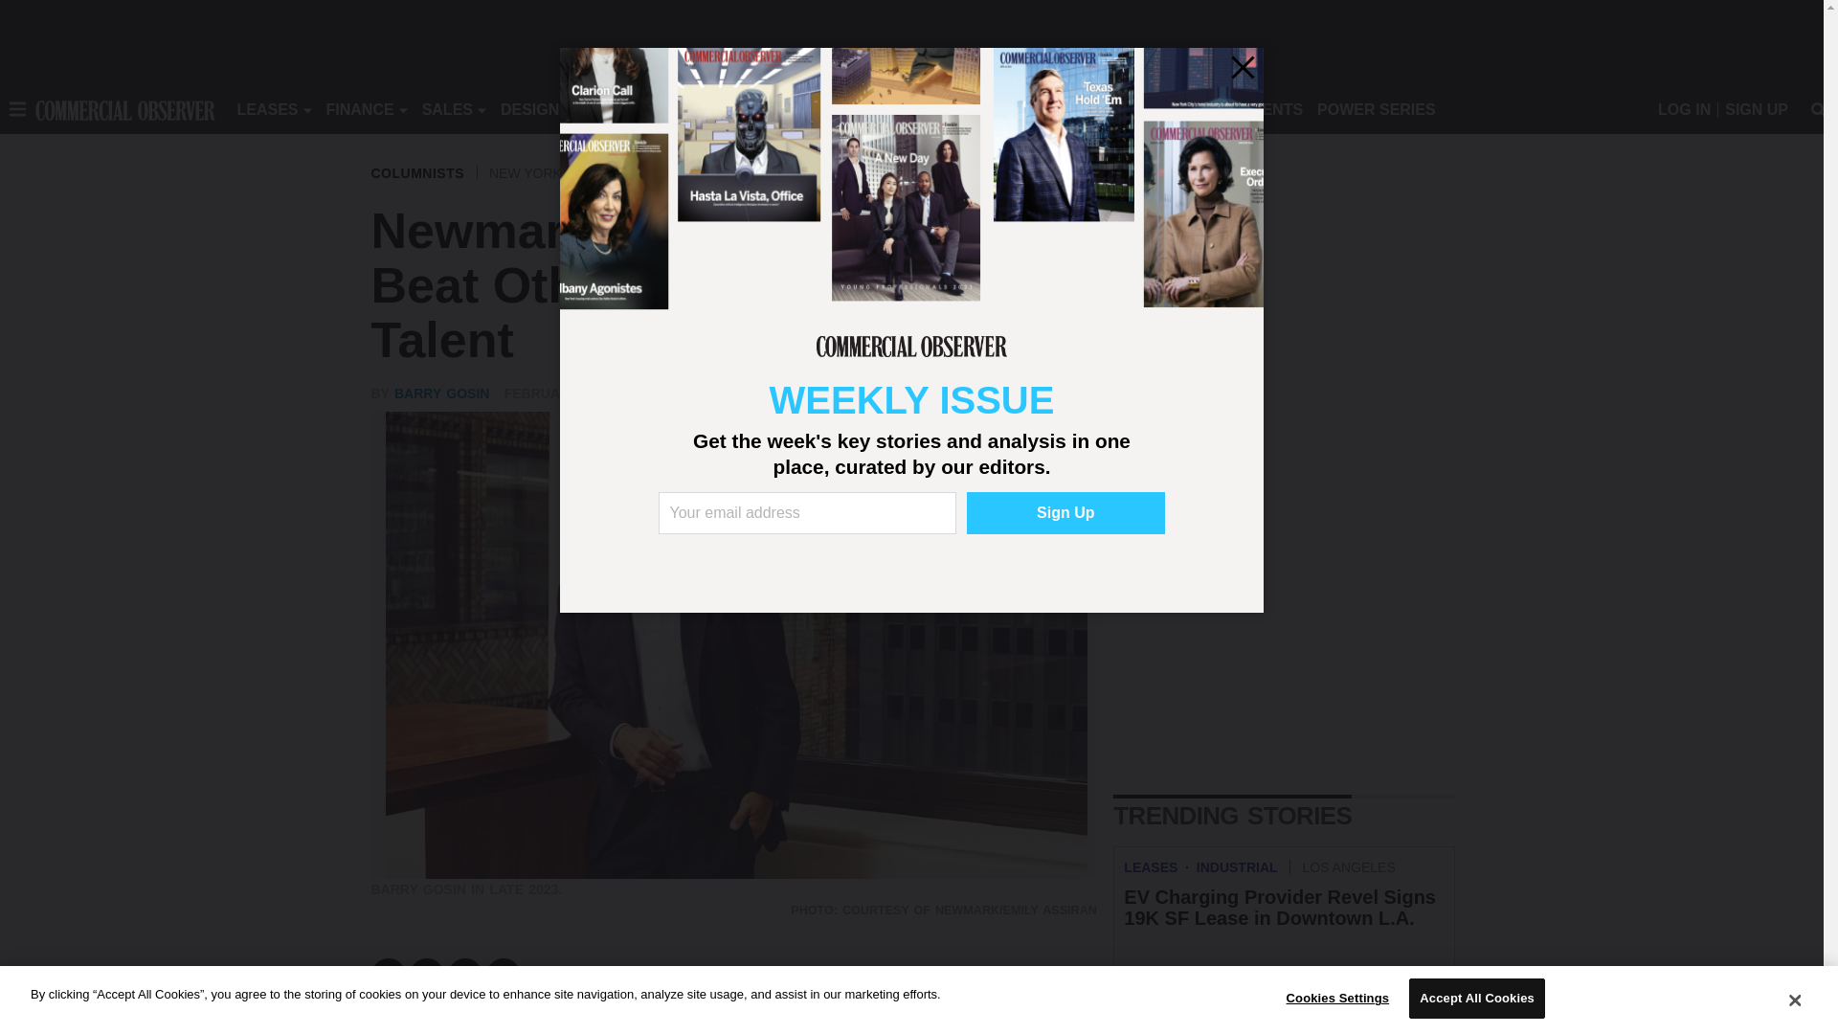 The height and width of the screenshot is (1034, 1838). Describe the element at coordinates (873, 109) in the screenshot. I see `MORE` at that location.